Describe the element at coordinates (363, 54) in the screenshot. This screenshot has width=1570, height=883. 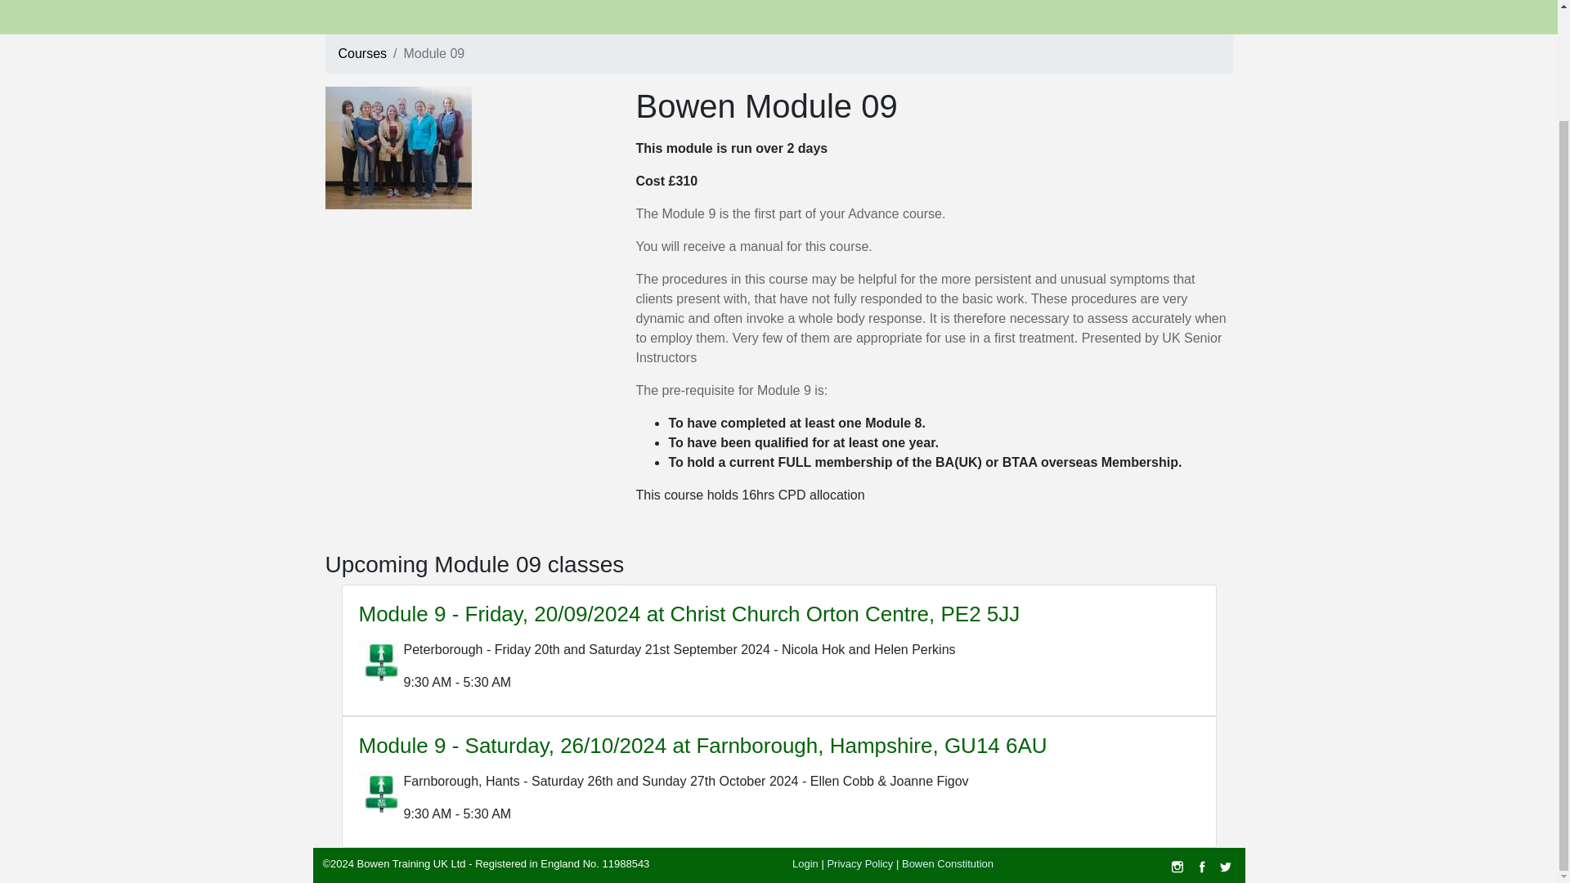
I see `Courses` at that location.